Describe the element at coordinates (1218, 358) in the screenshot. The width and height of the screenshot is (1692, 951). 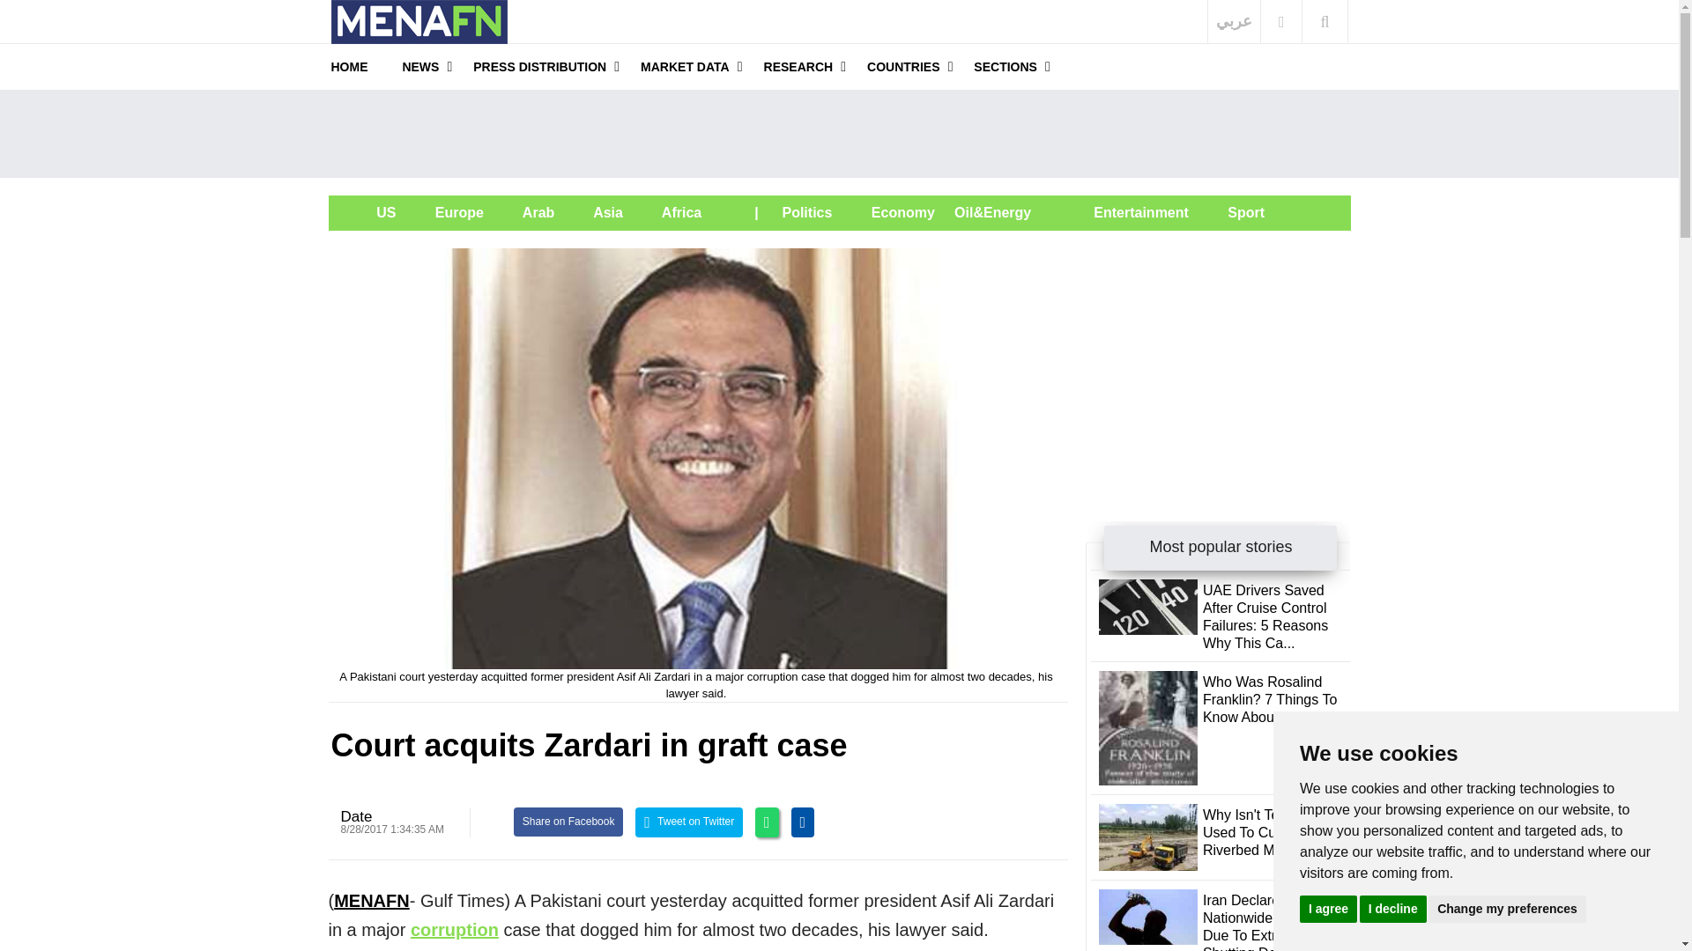
I see `Advertisement` at that location.